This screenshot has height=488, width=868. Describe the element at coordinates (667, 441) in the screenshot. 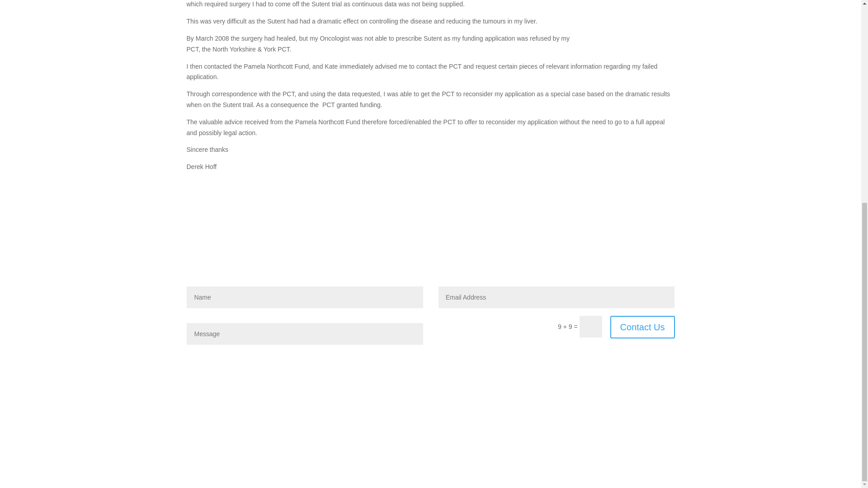

I see `Follow on Twitter` at that location.